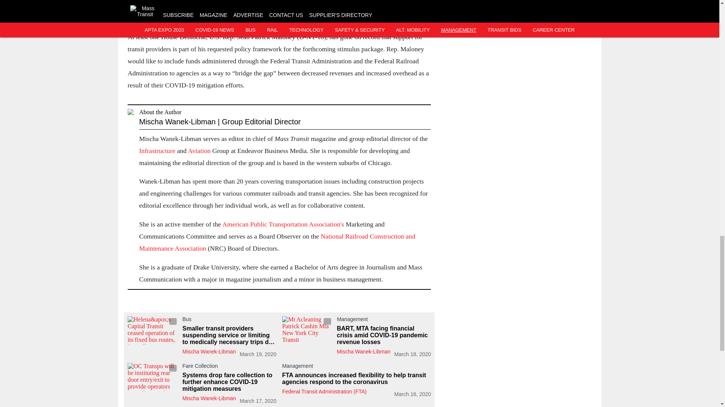 The height and width of the screenshot is (407, 725). What do you see at coordinates (229, 320) in the screenshot?
I see `Bus` at bounding box center [229, 320].